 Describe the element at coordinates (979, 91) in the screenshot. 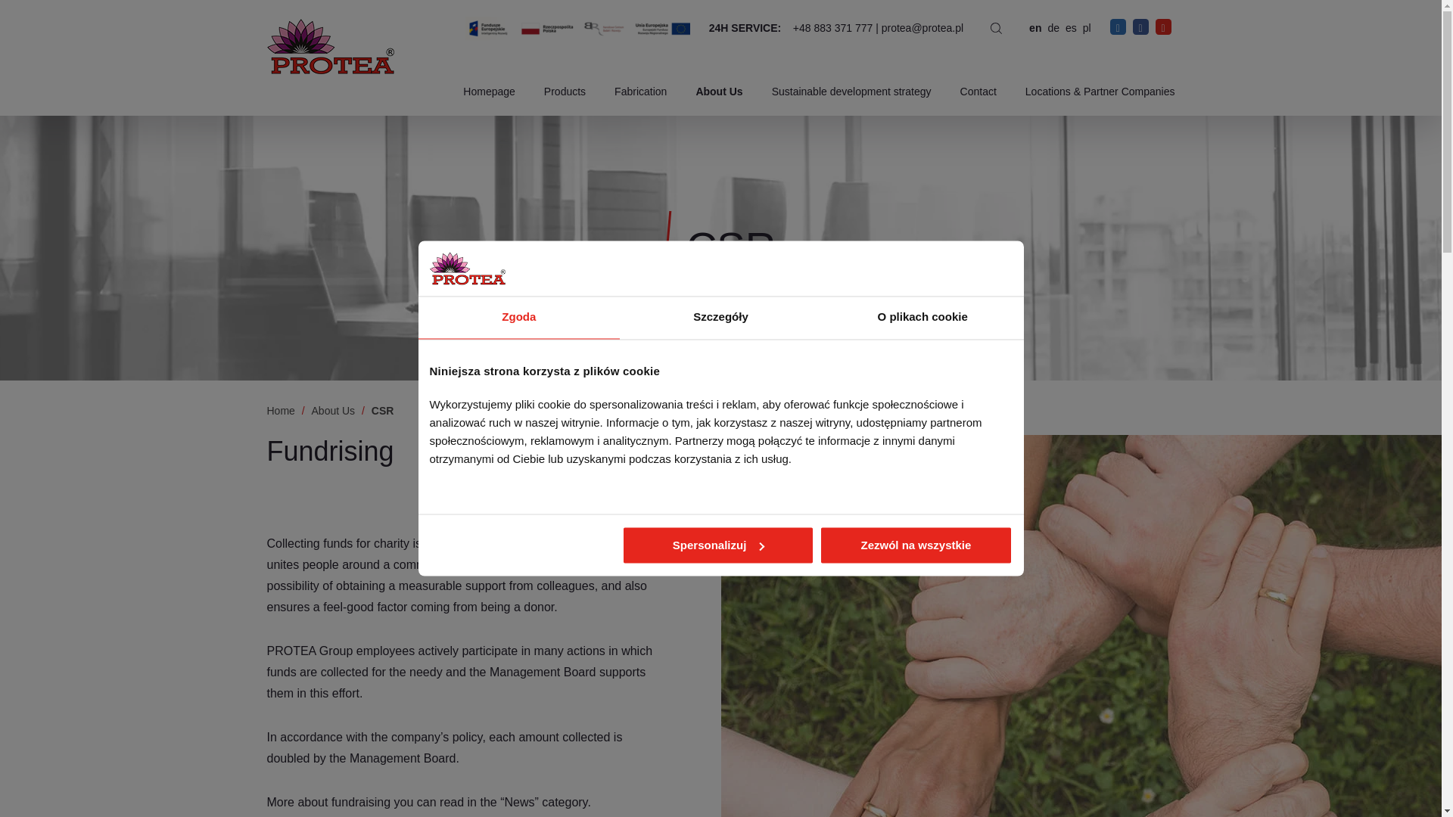

I see `Contact` at that location.